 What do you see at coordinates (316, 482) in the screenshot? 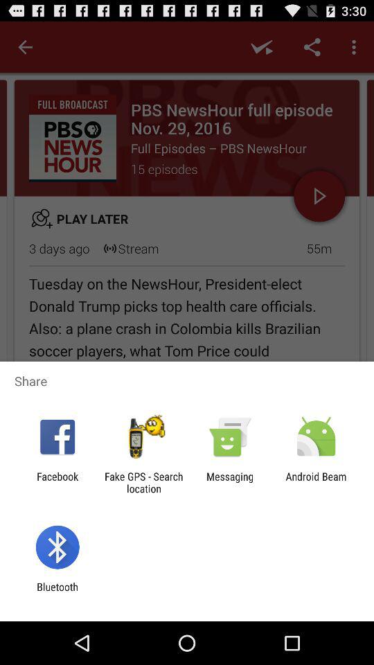
I see `click the android beam item` at bounding box center [316, 482].